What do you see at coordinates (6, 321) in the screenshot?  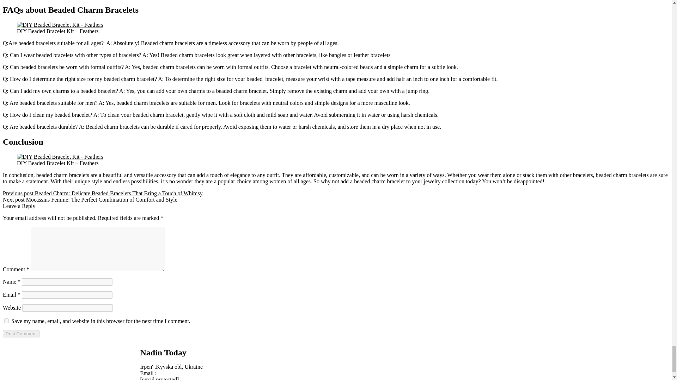 I see `yes` at bounding box center [6, 321].